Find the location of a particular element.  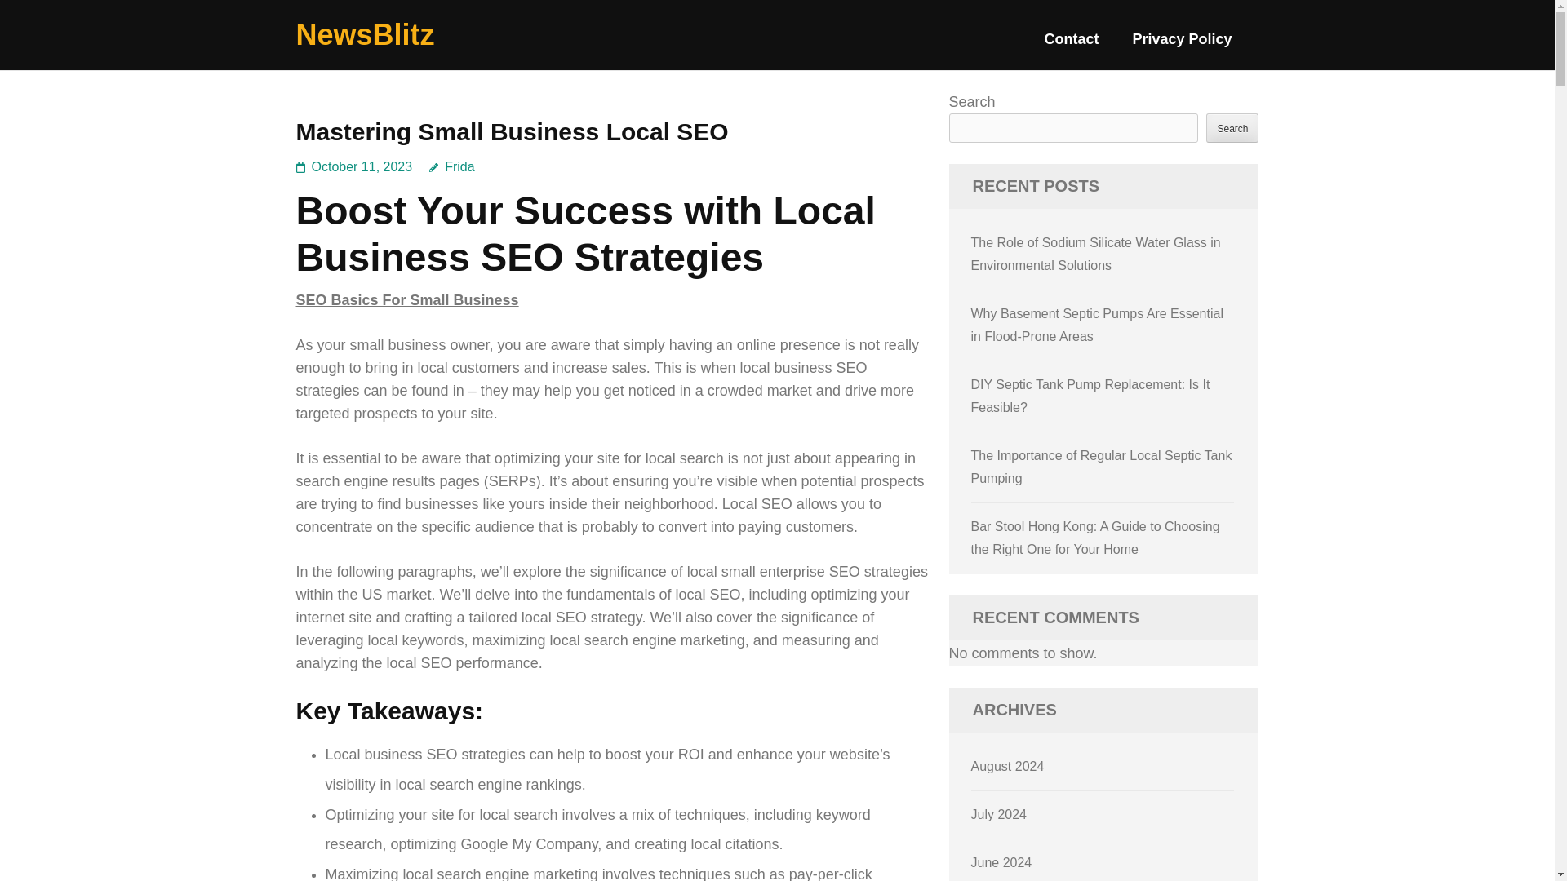

Why Basement Septic Pumps Are Essential in Flood-Prone Areas is located at coordinates (1097, 325).